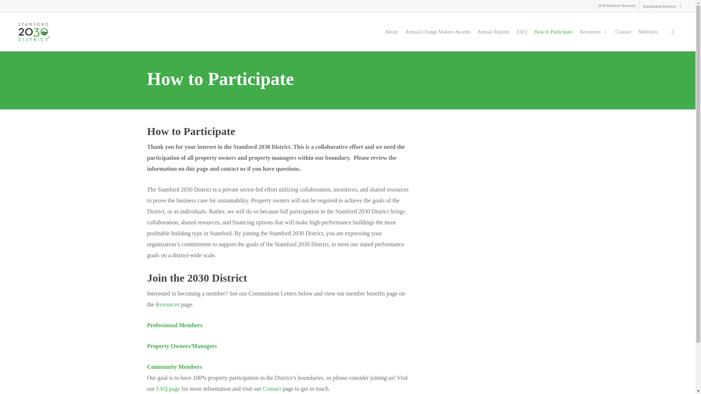  I want to click on Established Districts, so click(662, 6).